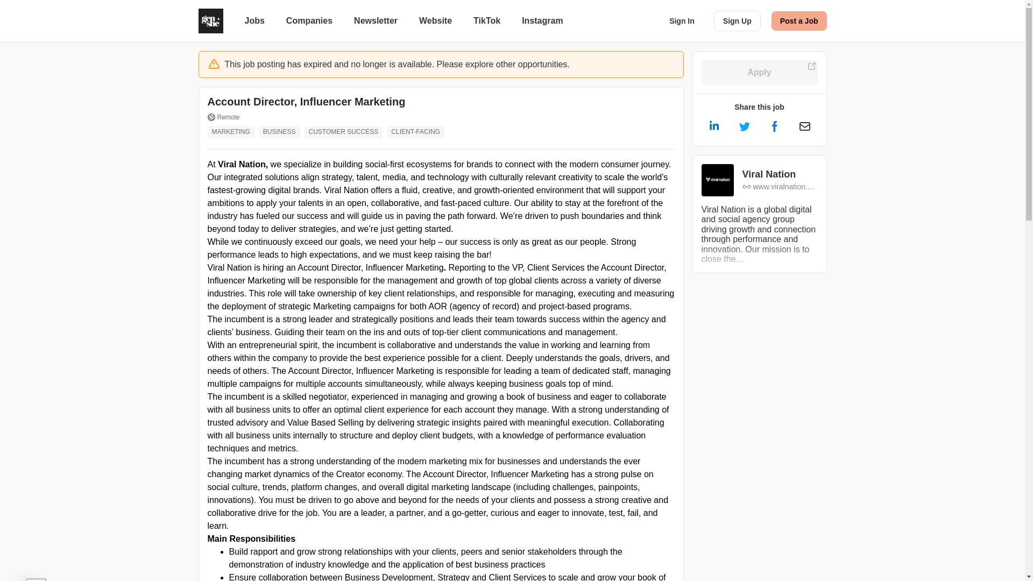  I want to click on Sign Up, so click(737, 21).